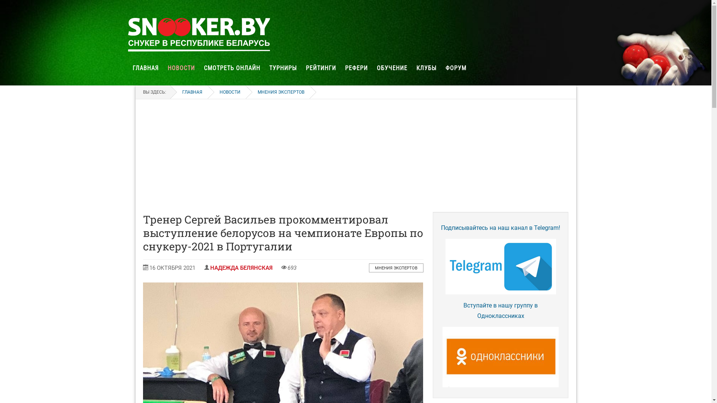 This screenshot has width=717, height=403. I want to click on Advertisement, so click(356, 156).